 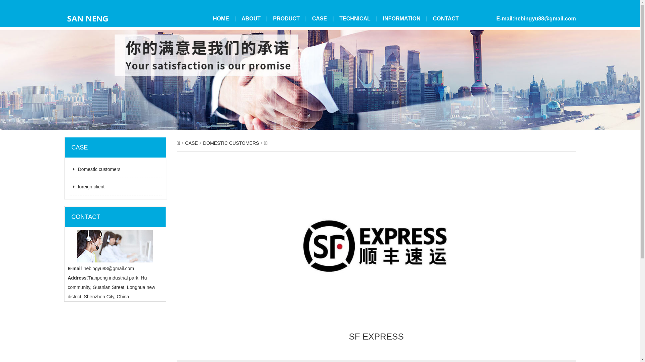 I want to click on CASE, so click(x=319, y=19).